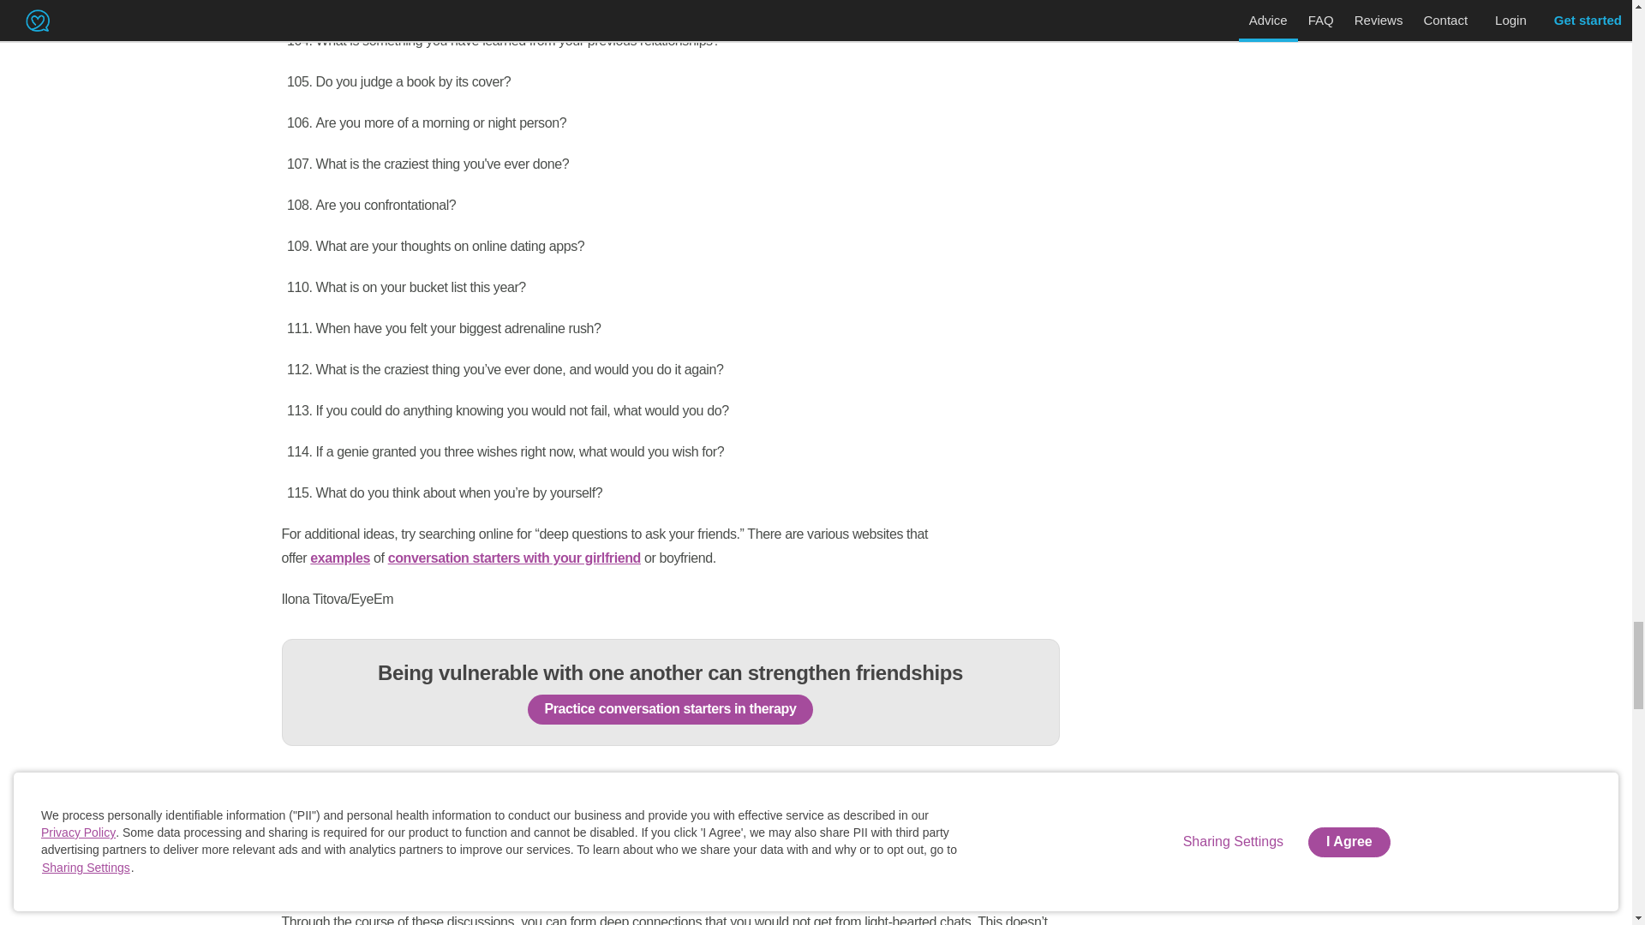 Image resolution: width=1645 pixels, height=925 pixels. I want to click on conversation starters with your girlfriend, so click(514, 557).